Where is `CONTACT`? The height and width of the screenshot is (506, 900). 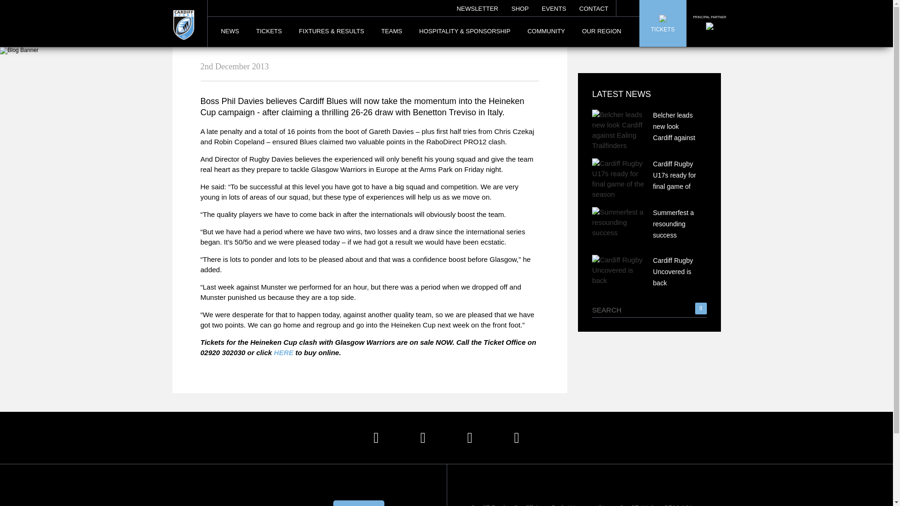
CONTACT is located at coordinates (593, 6).